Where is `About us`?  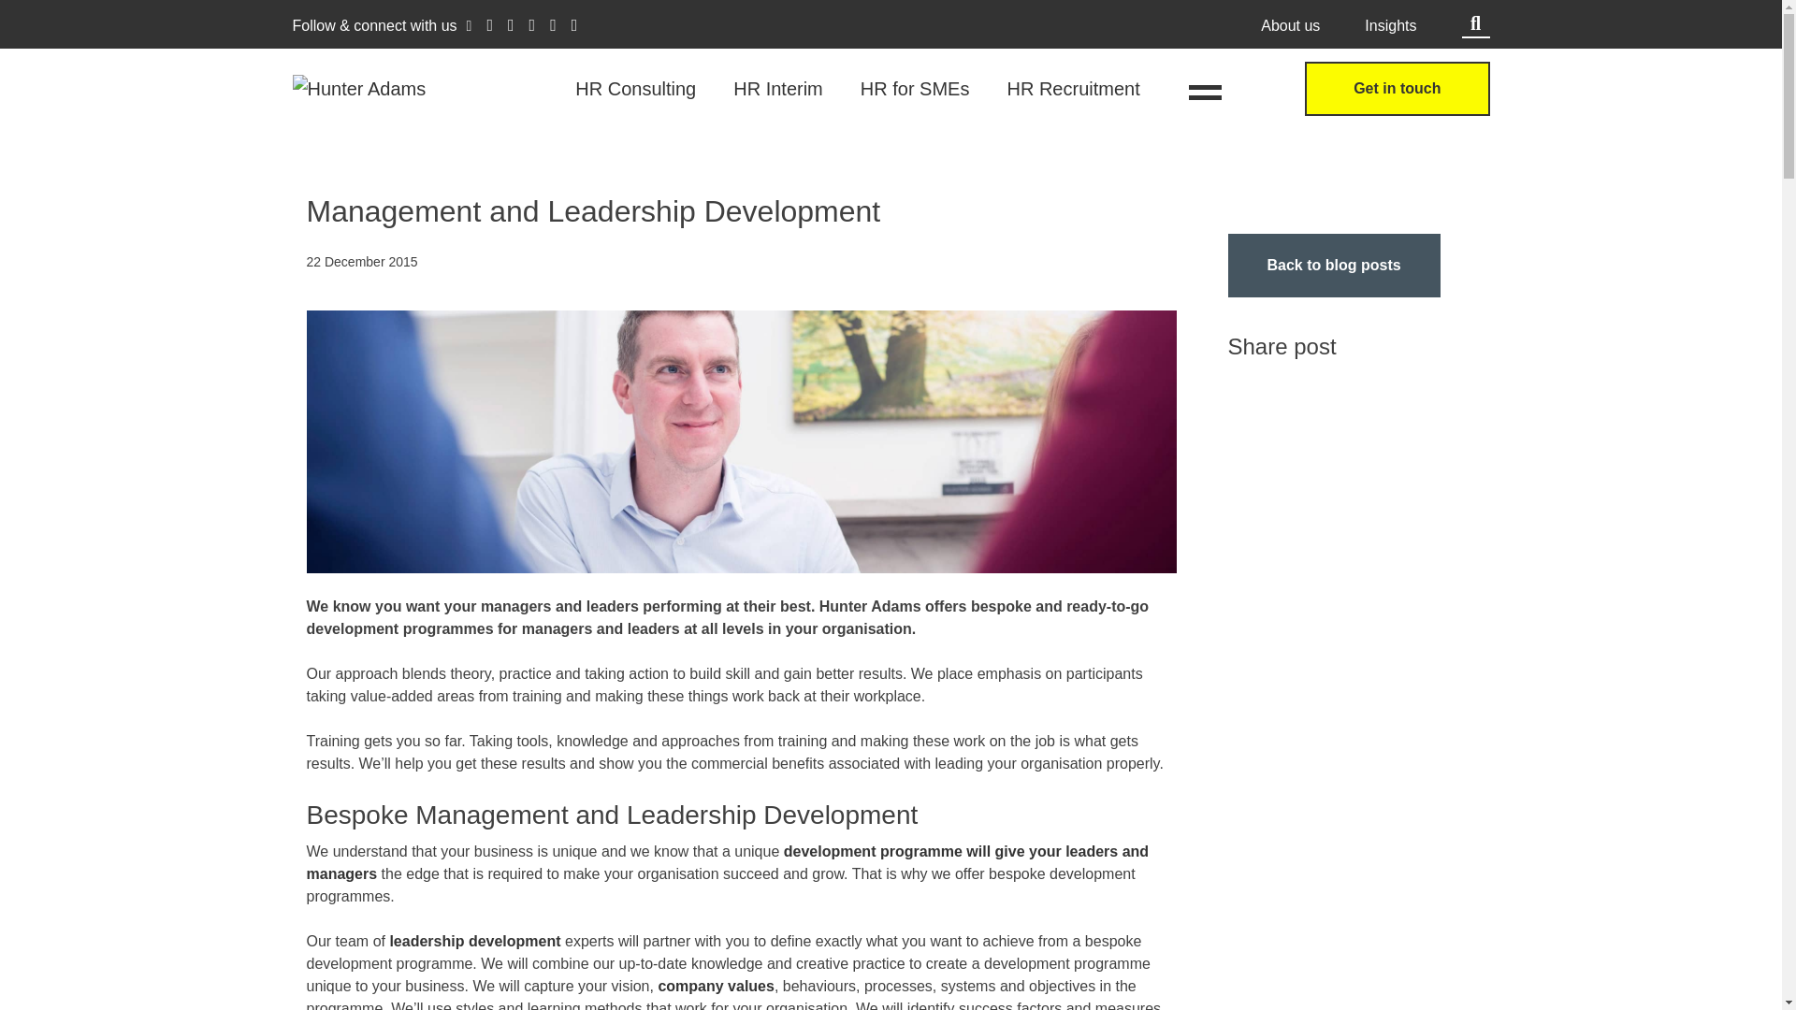 About us is located at coordinates (1290, 26).